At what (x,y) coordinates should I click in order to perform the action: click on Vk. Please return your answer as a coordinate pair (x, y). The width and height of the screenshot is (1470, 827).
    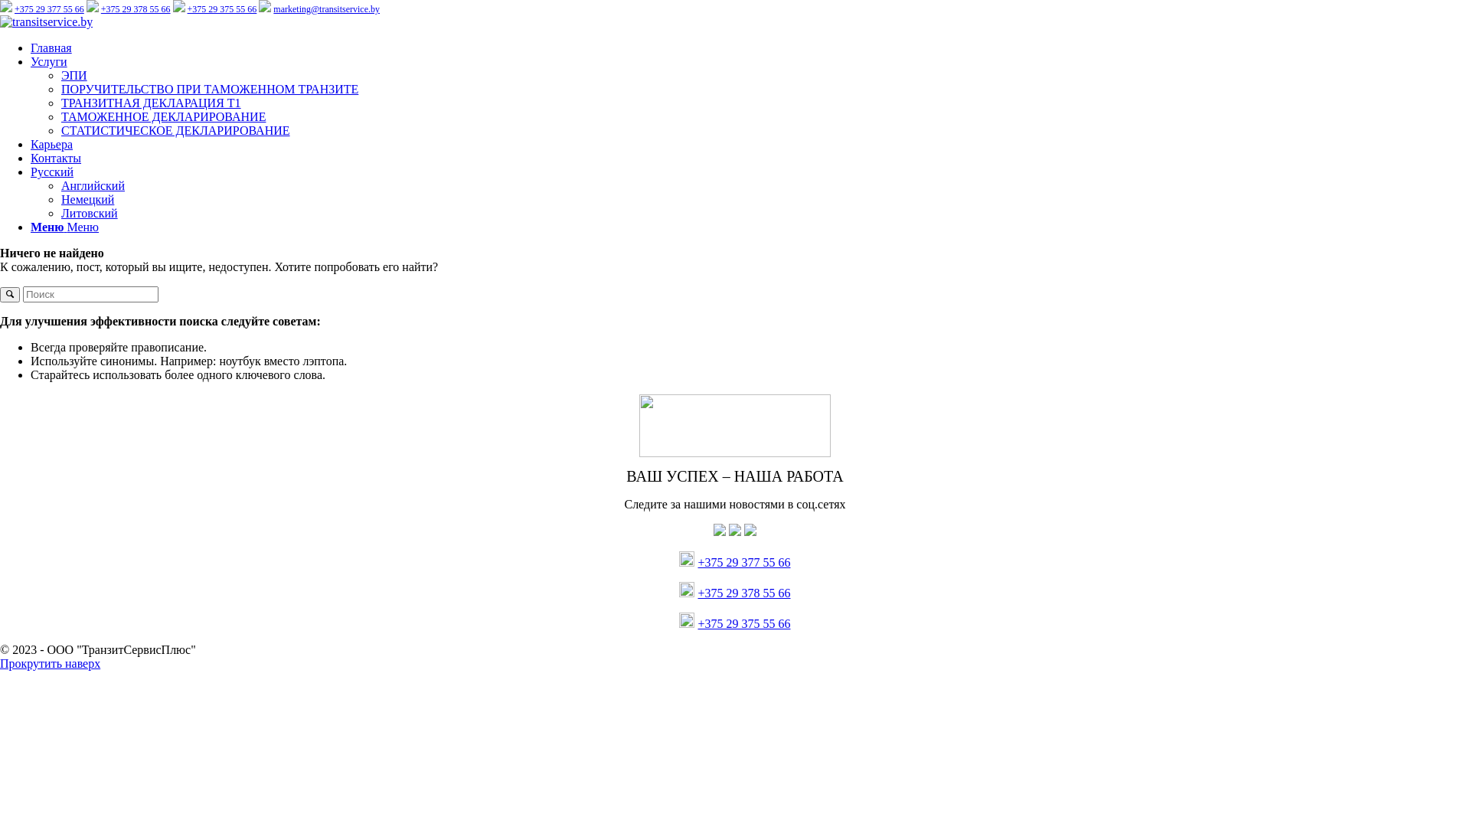
    Looking at the image, I should click on (735, 531).